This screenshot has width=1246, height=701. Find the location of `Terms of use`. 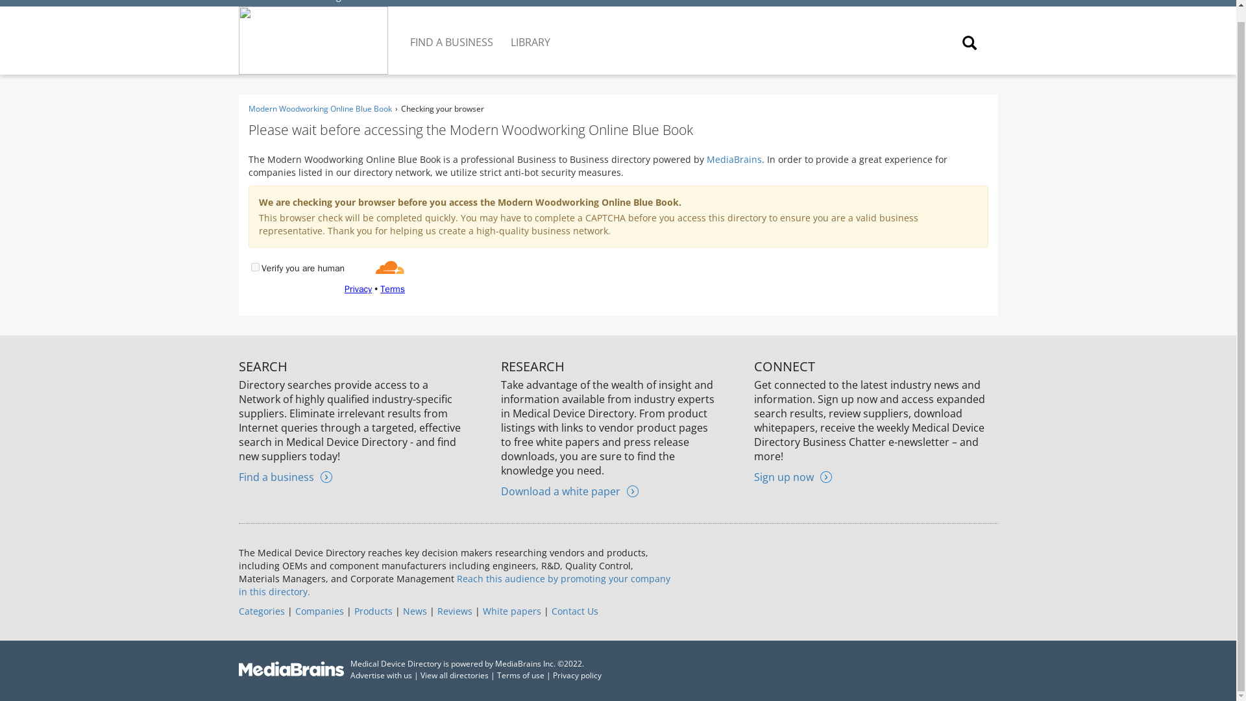

Terms of use is located at coordinates (520, 675).